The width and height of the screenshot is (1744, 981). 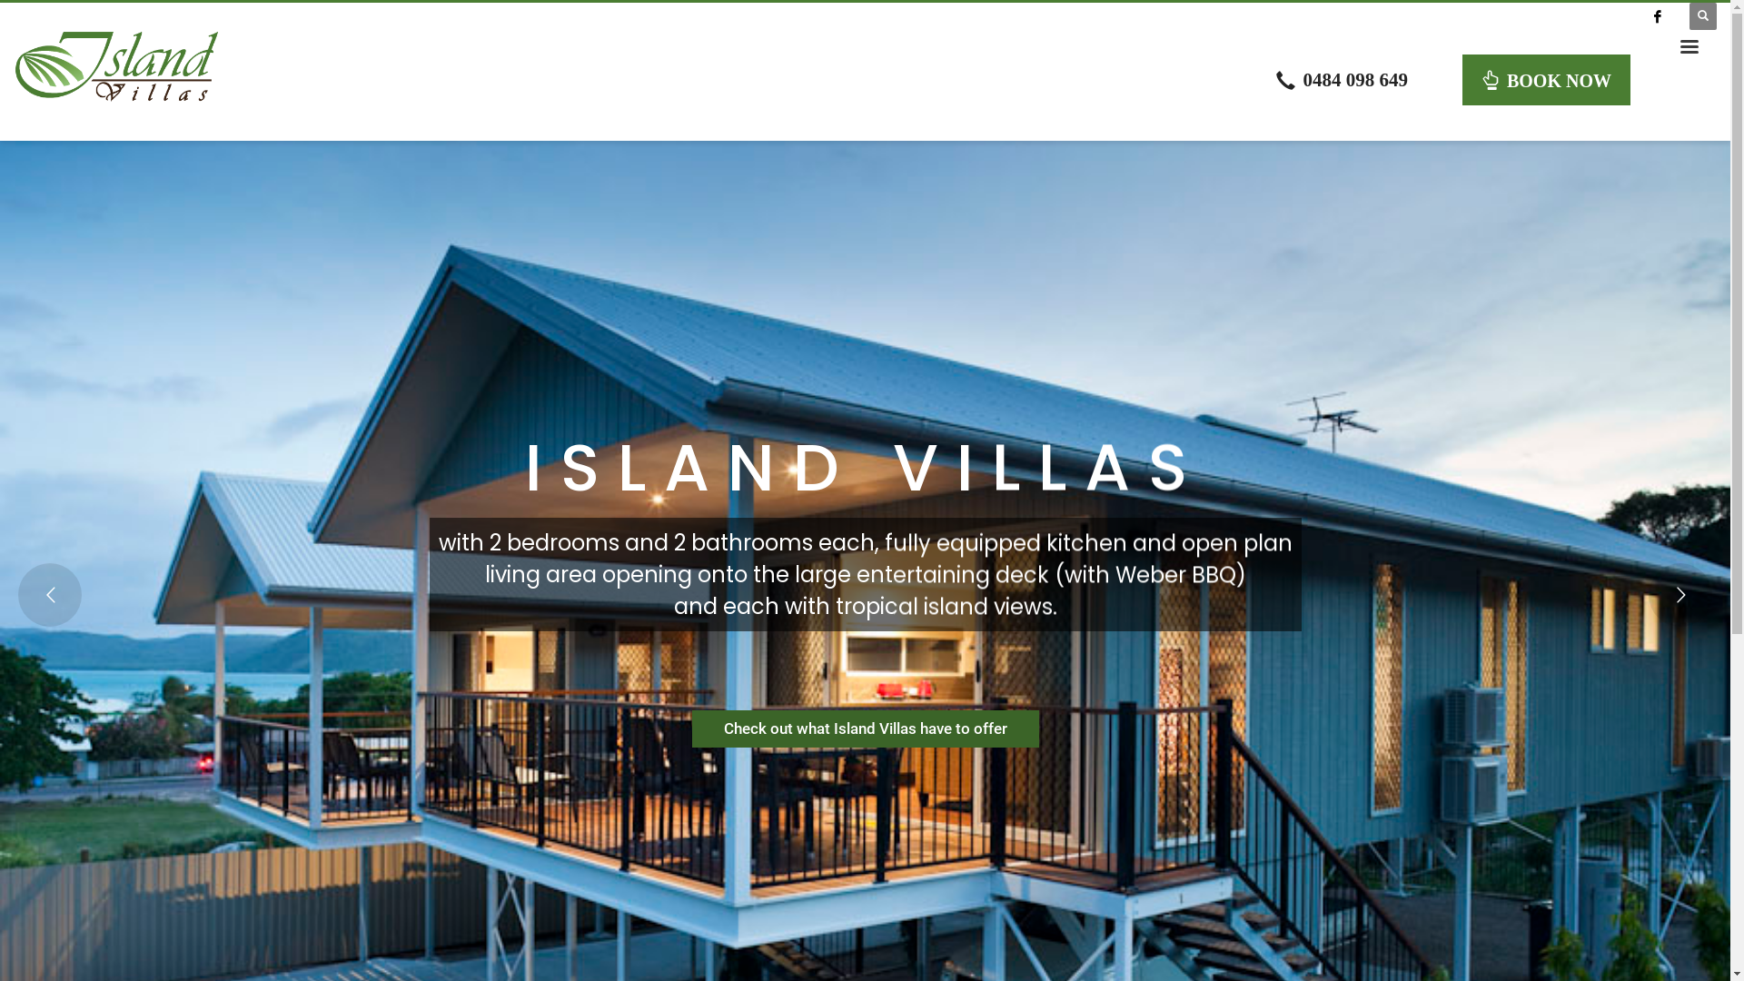 What do you see at coordinates (1679, 71) in the screenshot?
I see `go` at bounding box center [1679, 71].